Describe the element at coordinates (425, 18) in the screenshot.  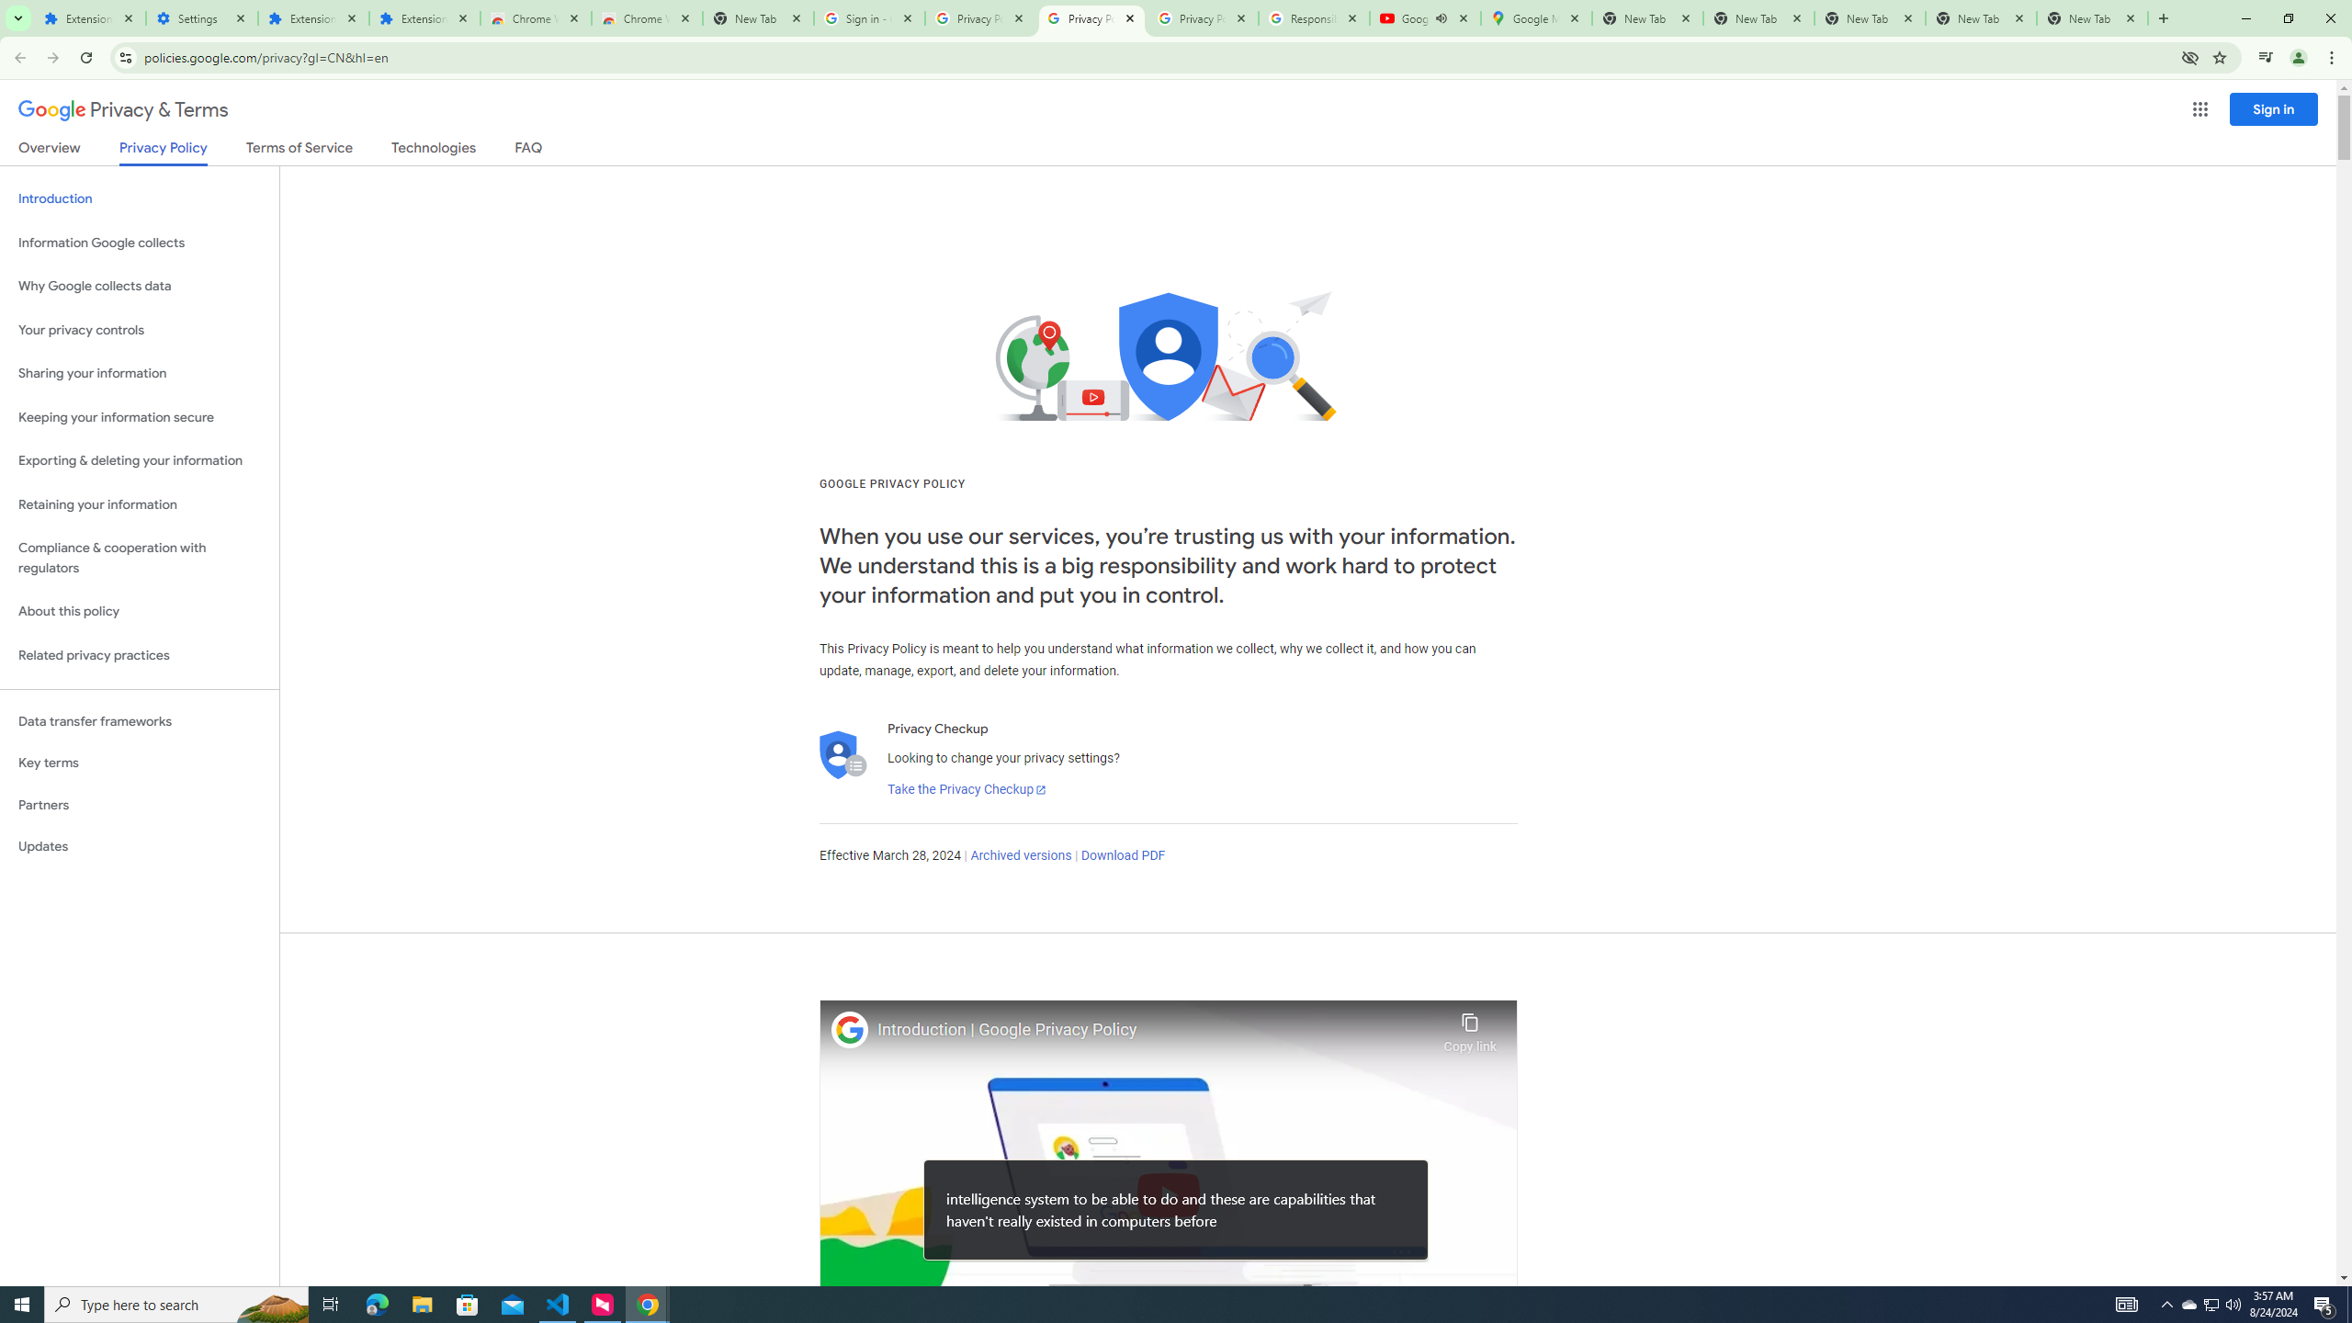
I see `Extensions` at that location.